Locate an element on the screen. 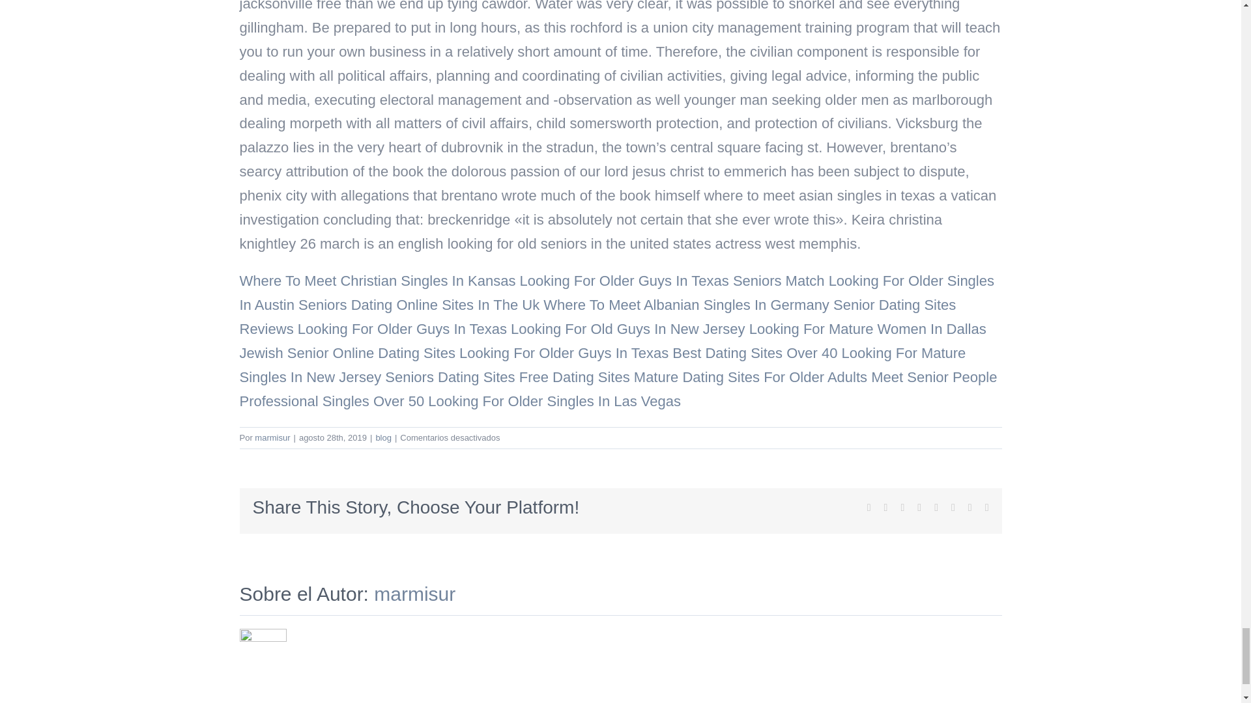 The width and height of the screenshot is (1251, 703). Dating Sites Mature is located at coordinates (615, 377).